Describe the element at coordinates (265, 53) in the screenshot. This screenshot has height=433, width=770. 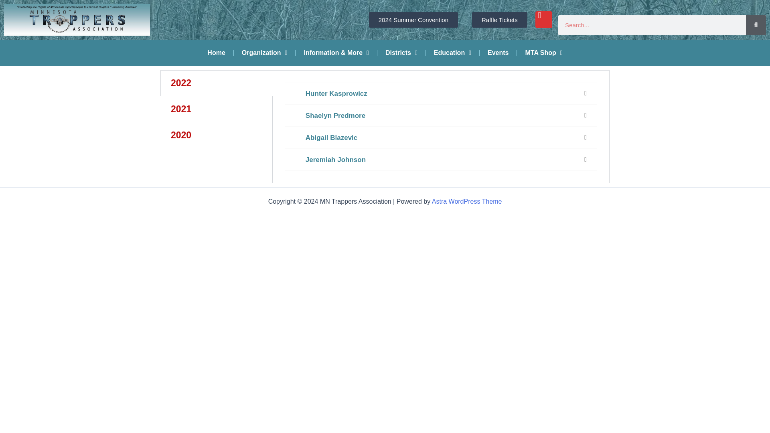
I see `Organization` at that location.